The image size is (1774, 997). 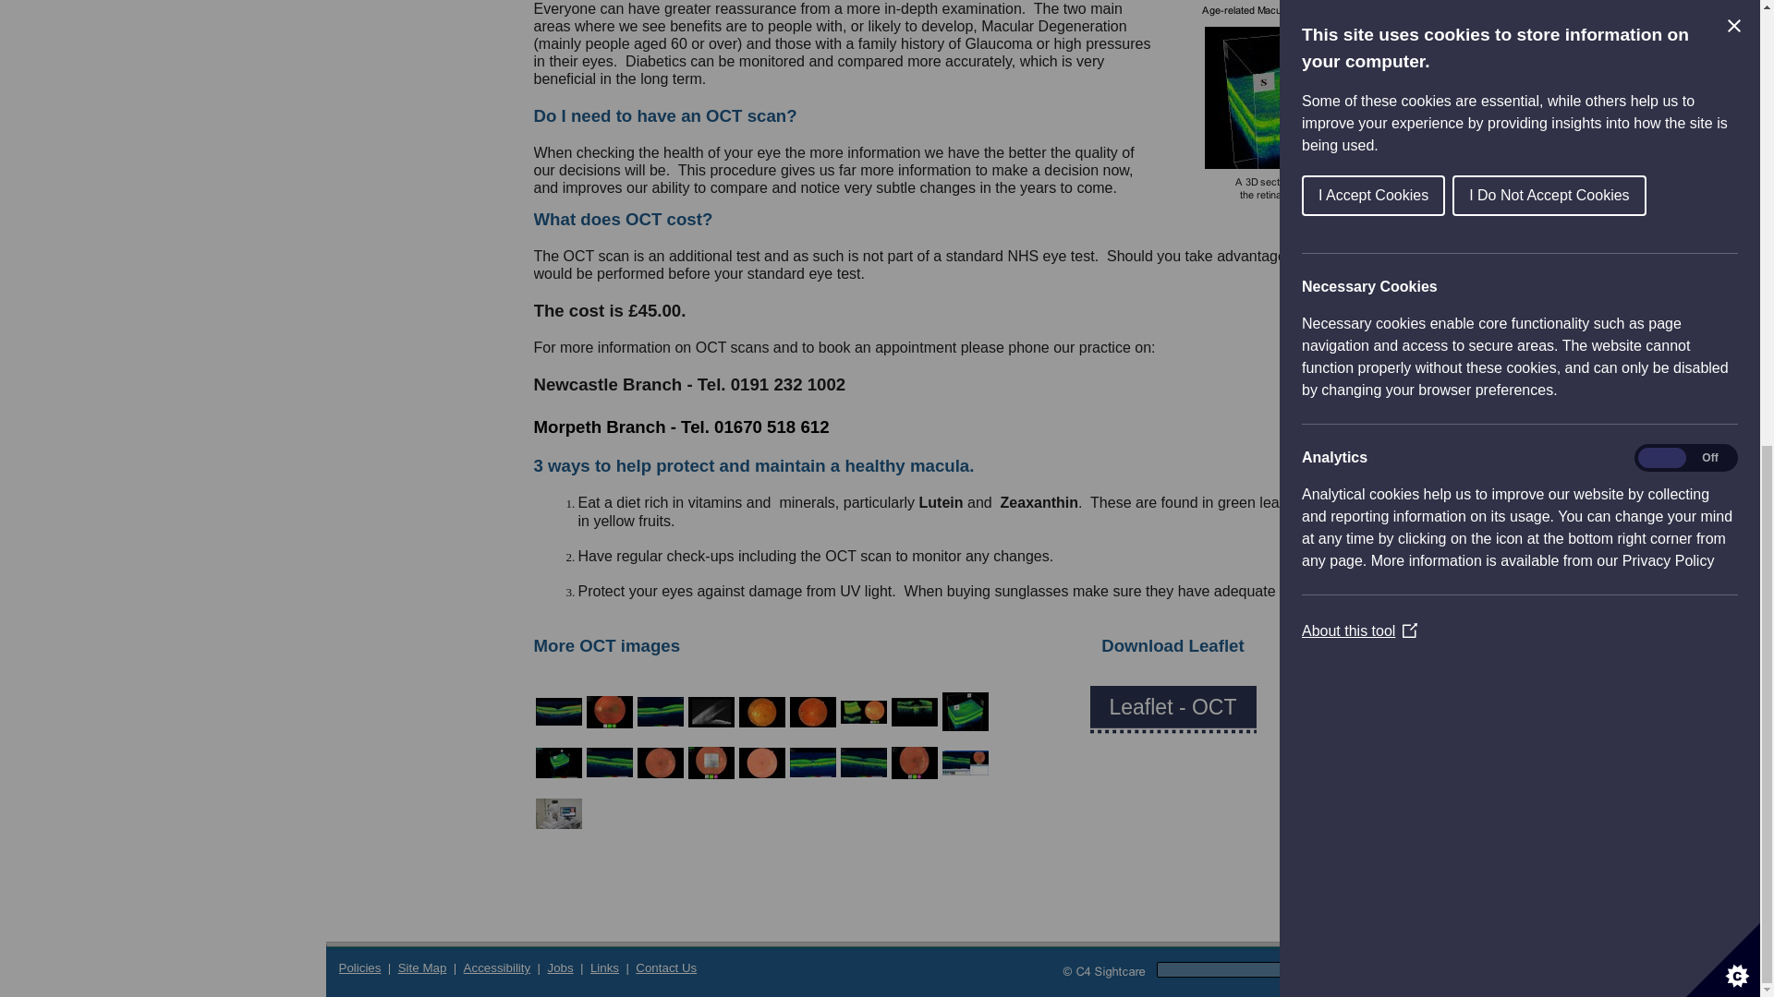 I want to click on Accessibility, so click(x=497, y=967).